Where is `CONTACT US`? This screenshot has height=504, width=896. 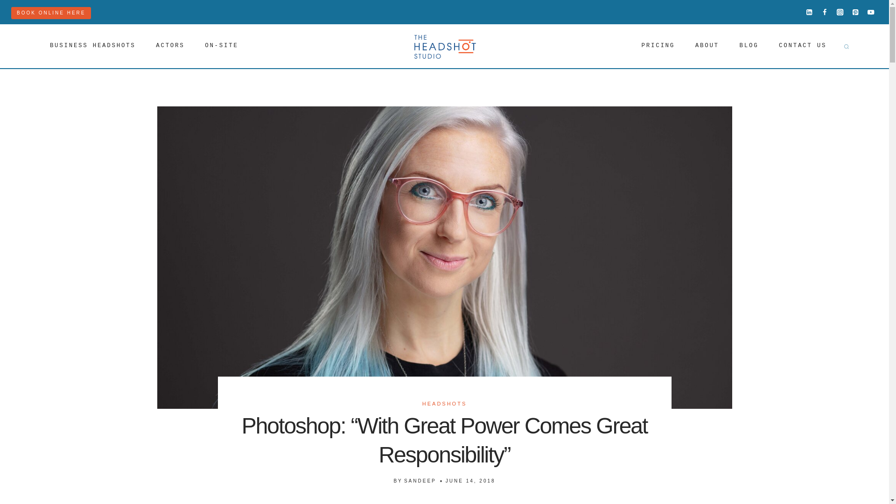
CONTACT US is located at coordinates (803, 46).